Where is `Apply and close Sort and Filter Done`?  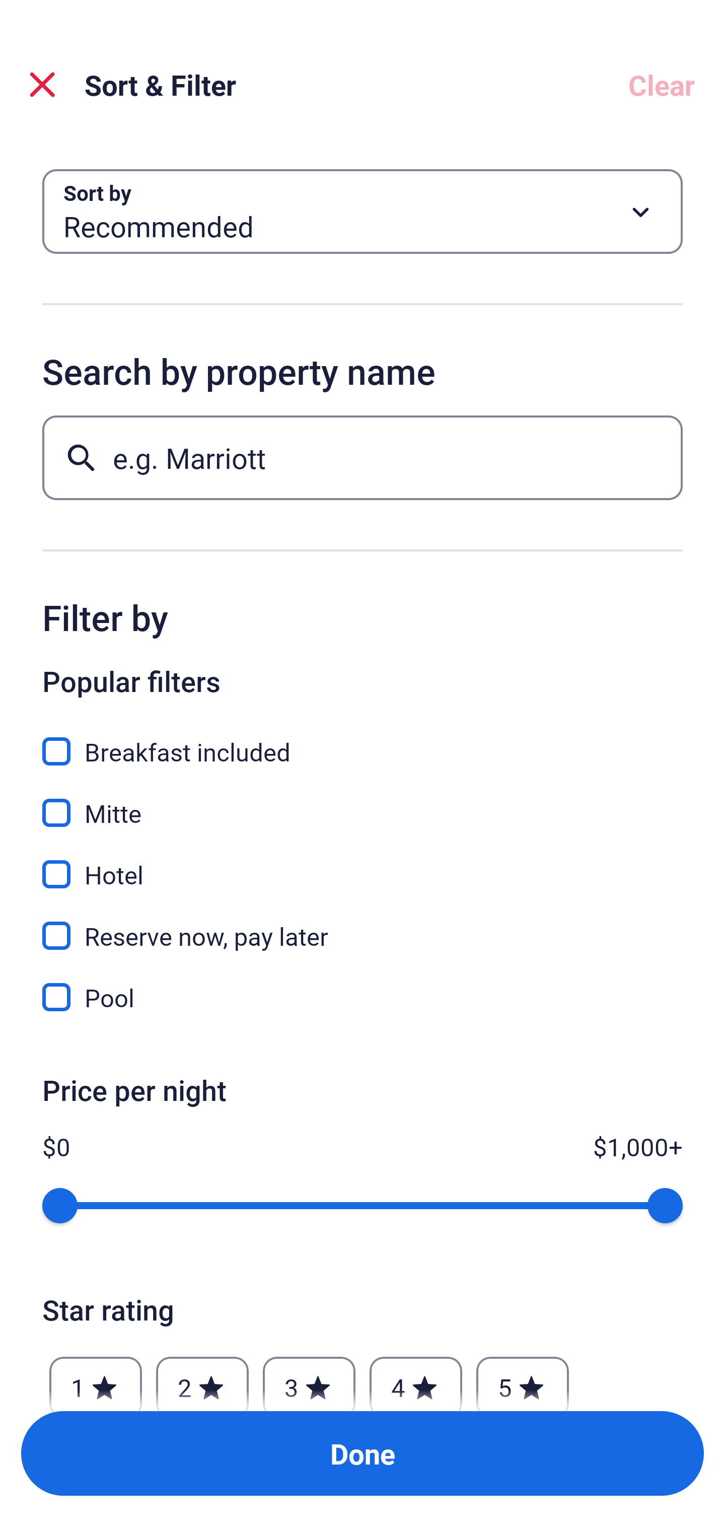
Apply and close Sort and Filter Done is located at coordinates (362, 1453).